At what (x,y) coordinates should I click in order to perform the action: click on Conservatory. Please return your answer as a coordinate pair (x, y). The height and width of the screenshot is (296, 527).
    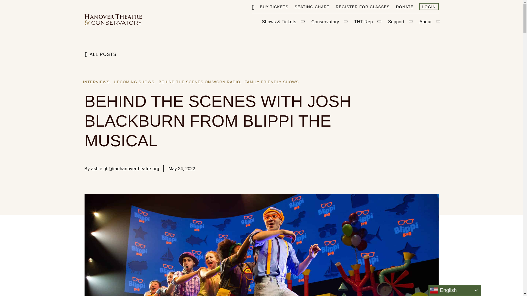
    Looking at the image, I should click on (328, 22).